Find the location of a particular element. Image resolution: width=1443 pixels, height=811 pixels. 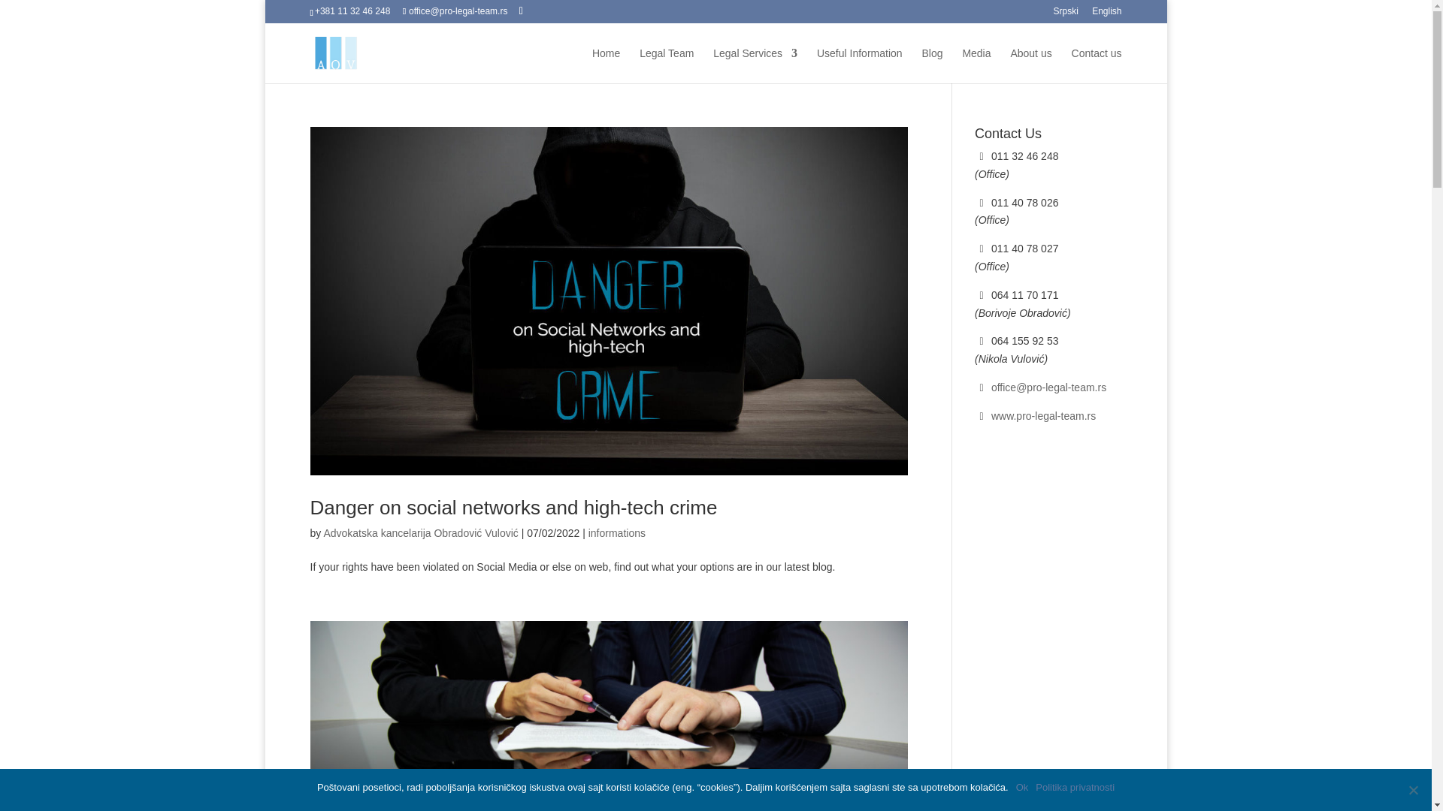

English is located at coordinates (1106, 14).